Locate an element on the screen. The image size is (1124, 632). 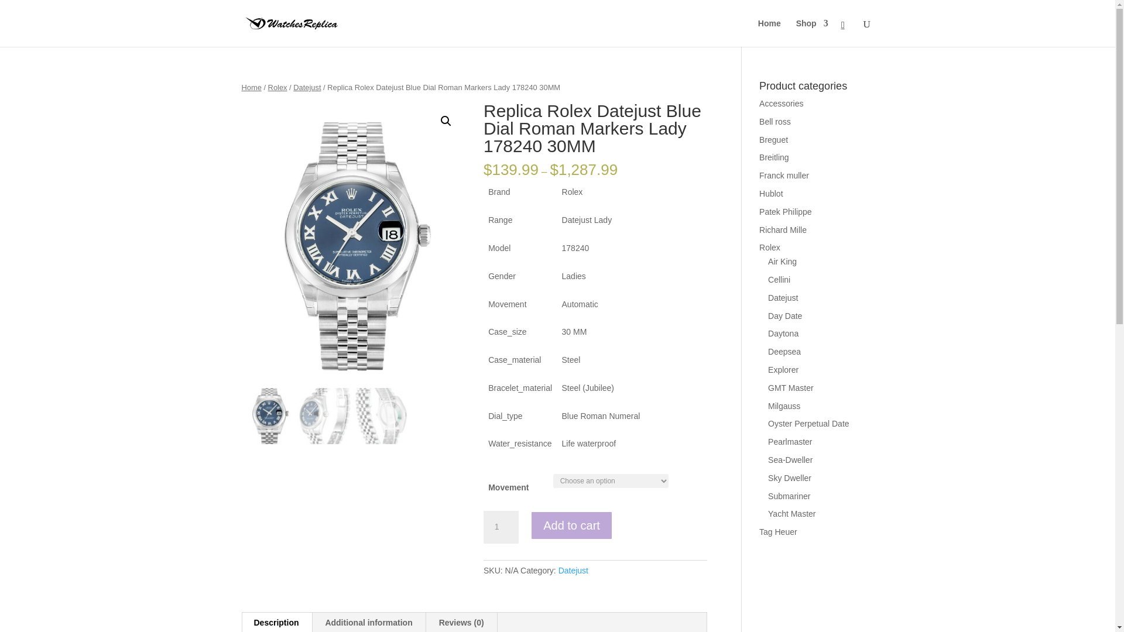
Shop is located at coordinates (812, 33).